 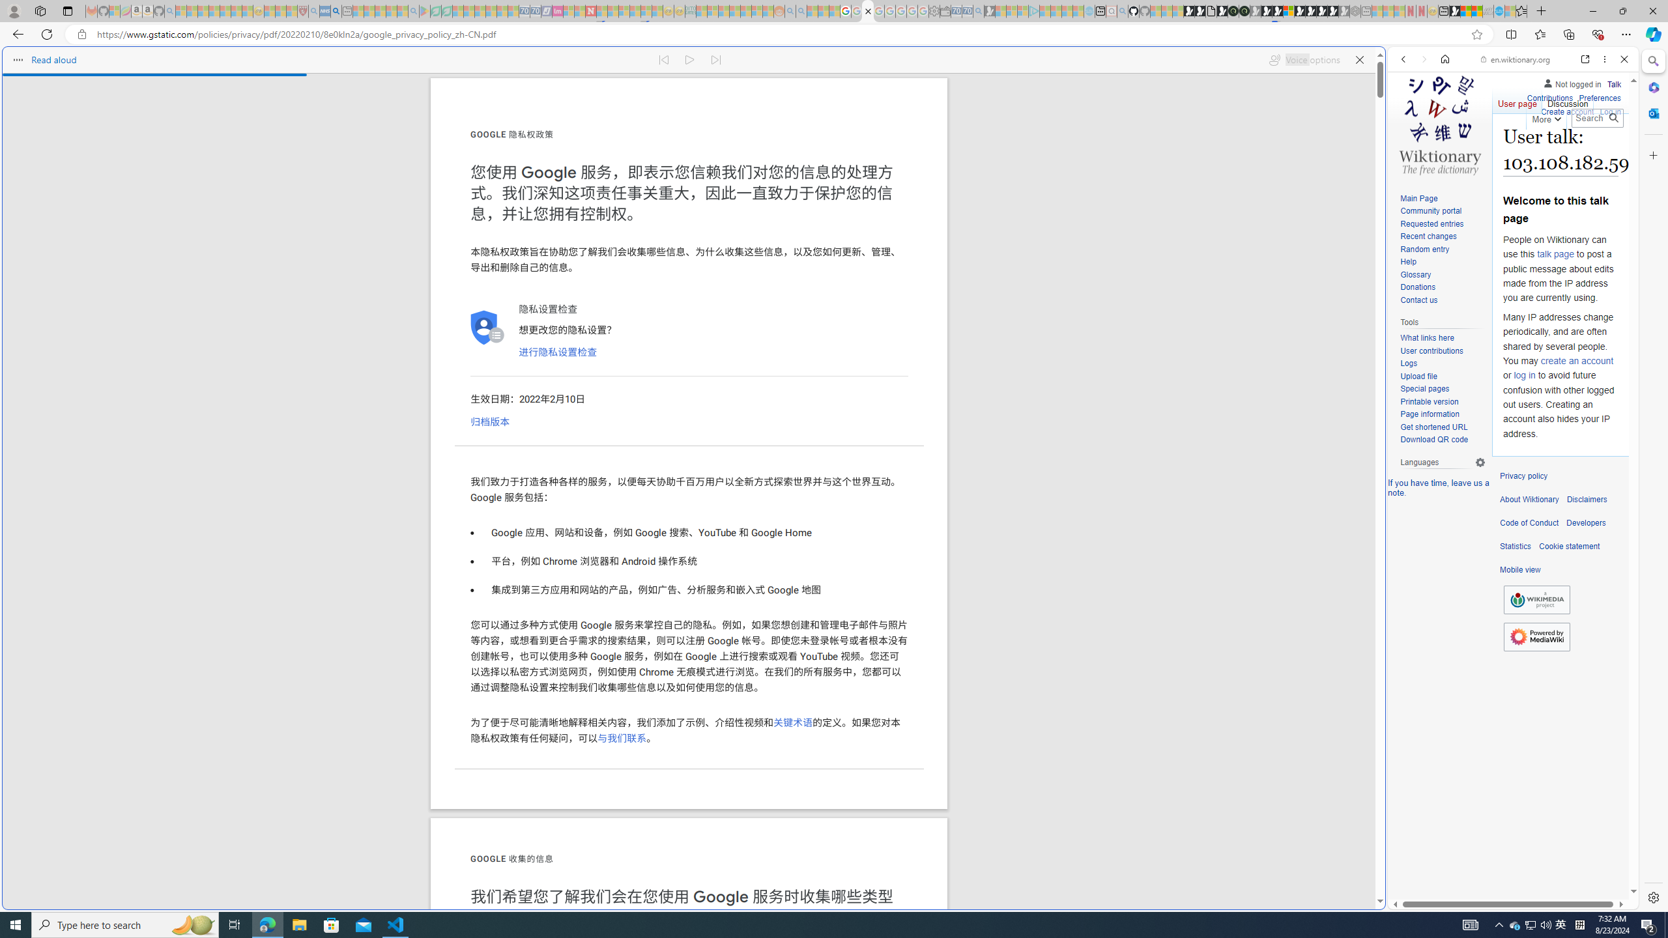 I want to click on Printable version, so click(x=1443, y=402).